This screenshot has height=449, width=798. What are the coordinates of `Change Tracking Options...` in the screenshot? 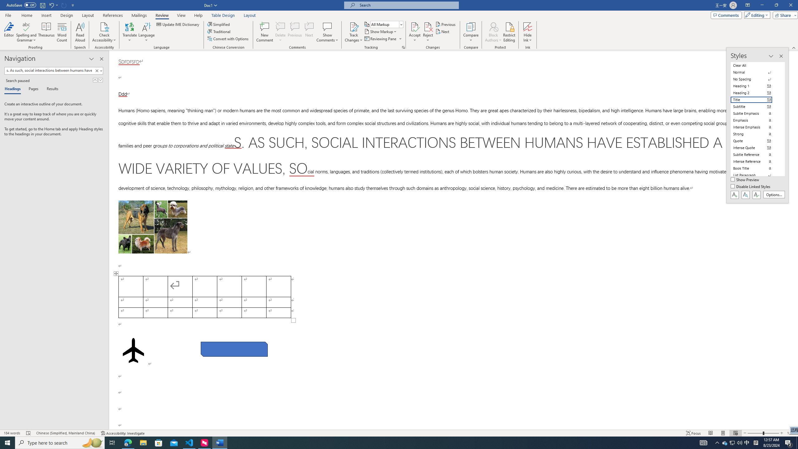 It's located at (403, 47).